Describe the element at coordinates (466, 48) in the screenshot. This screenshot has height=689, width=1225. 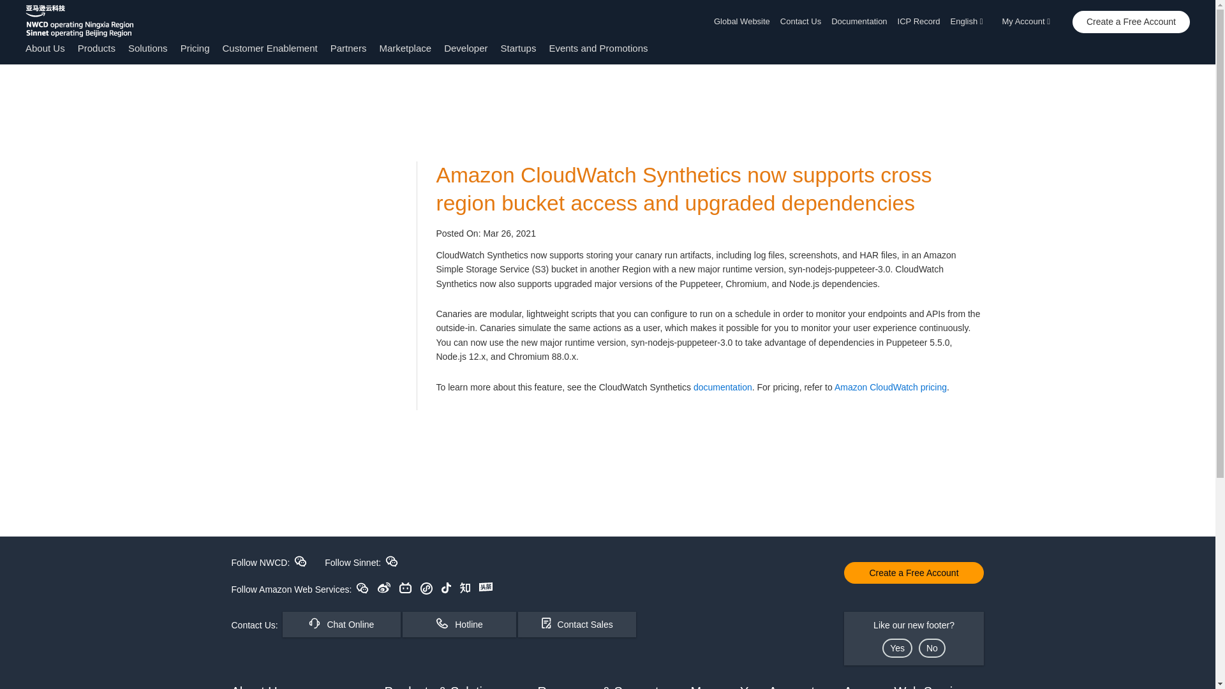
I see `Developer` at that location.